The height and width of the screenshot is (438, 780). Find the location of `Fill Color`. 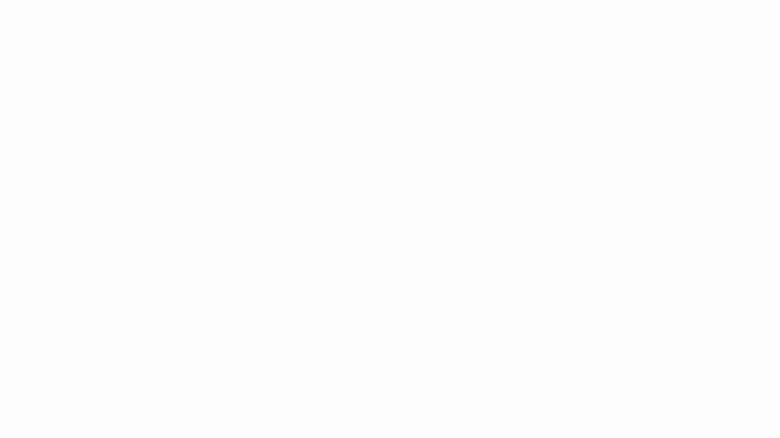

Fill Color is located at coordinates (202, 73).